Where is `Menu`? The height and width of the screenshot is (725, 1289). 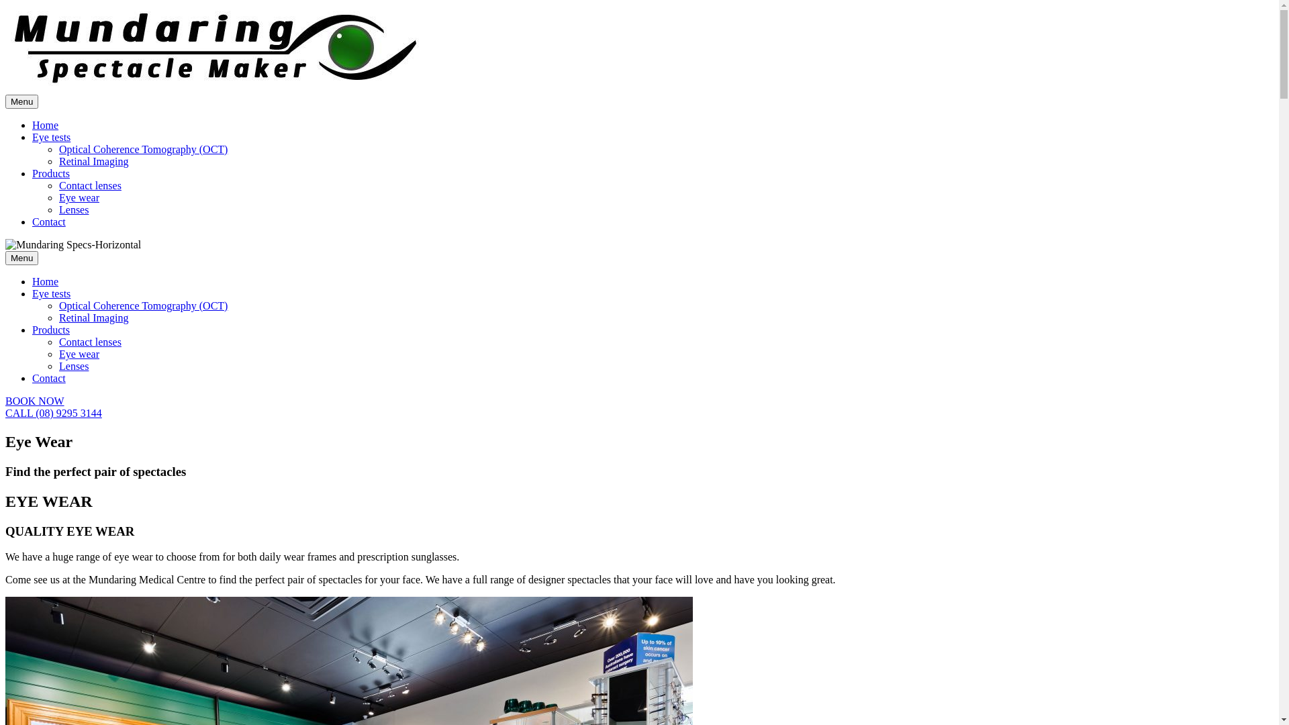
Menu is located at coordinates (21, 102).